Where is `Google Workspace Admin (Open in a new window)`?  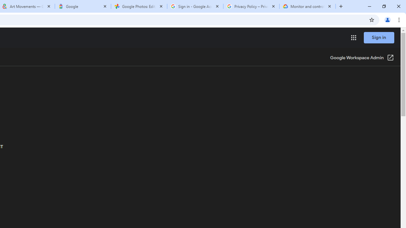 Google Workspace Admin (Open in a new window) is located at coordinates (362, 58).